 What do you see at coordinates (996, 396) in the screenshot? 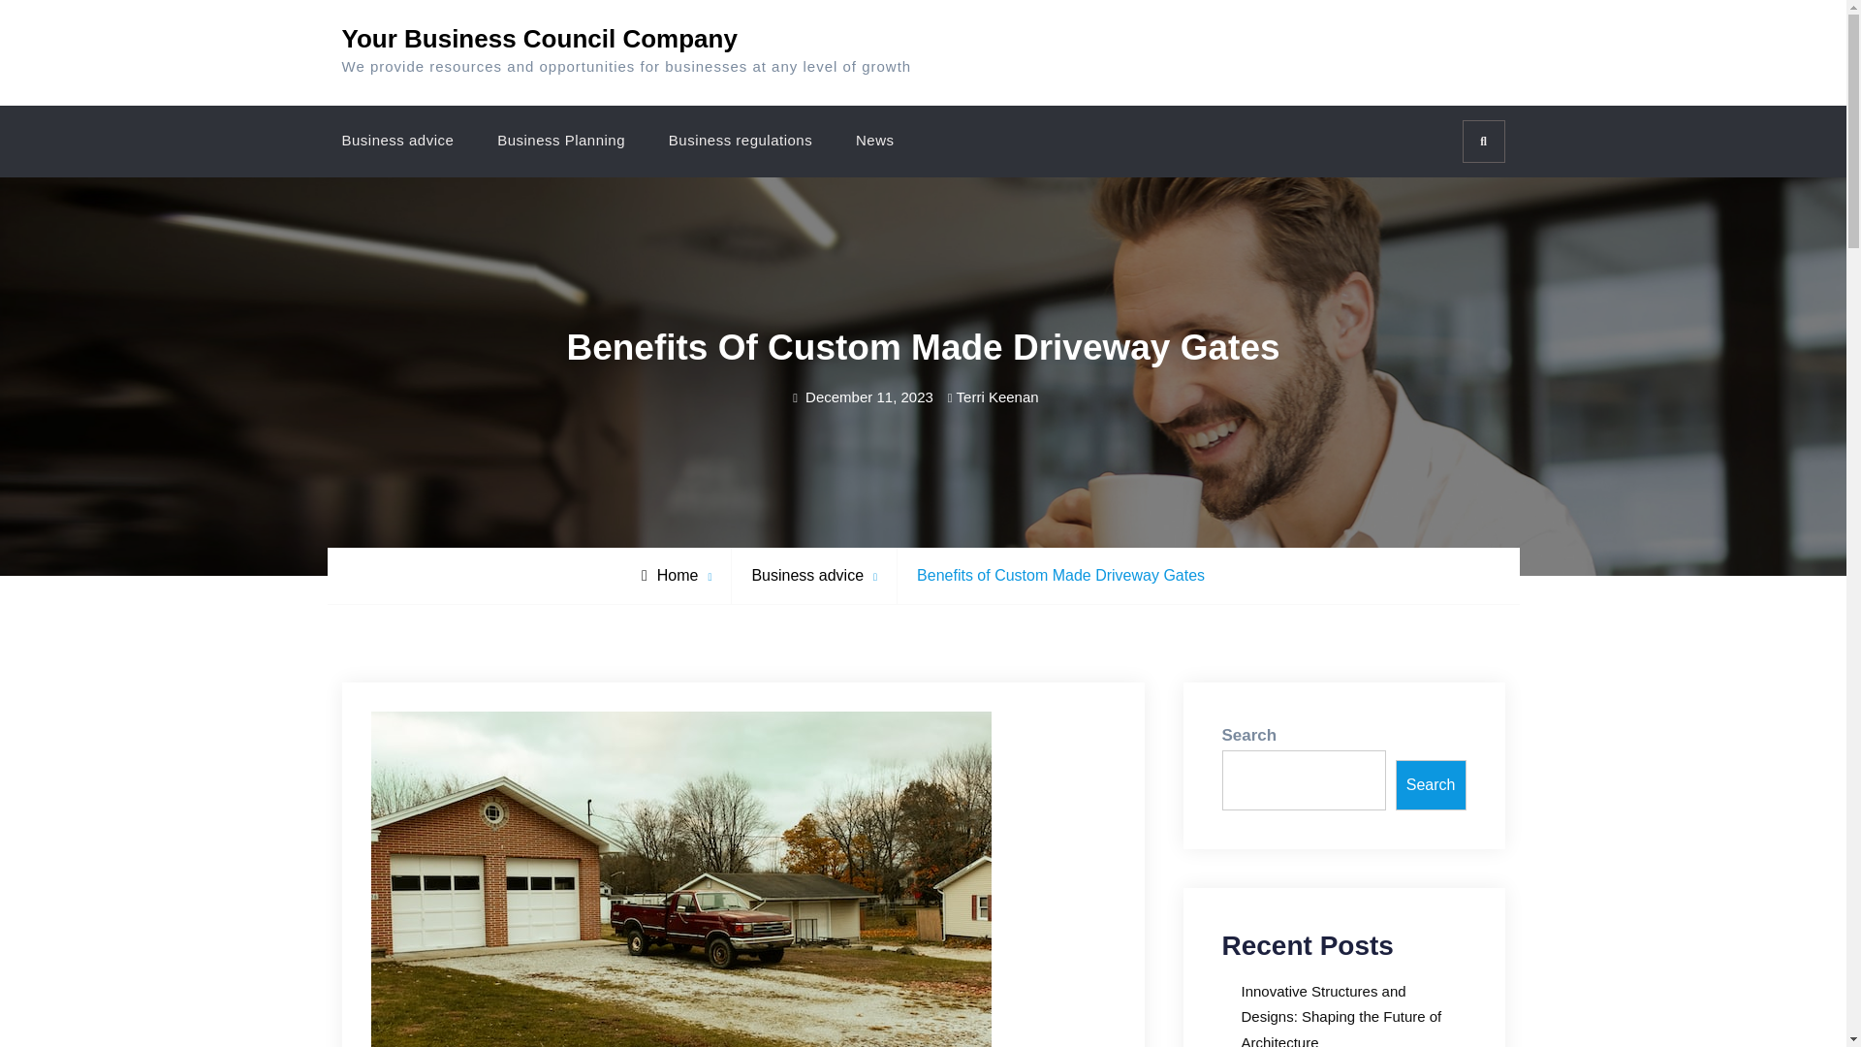
I see `Terri Keenan` at bounding box center [996, 396].